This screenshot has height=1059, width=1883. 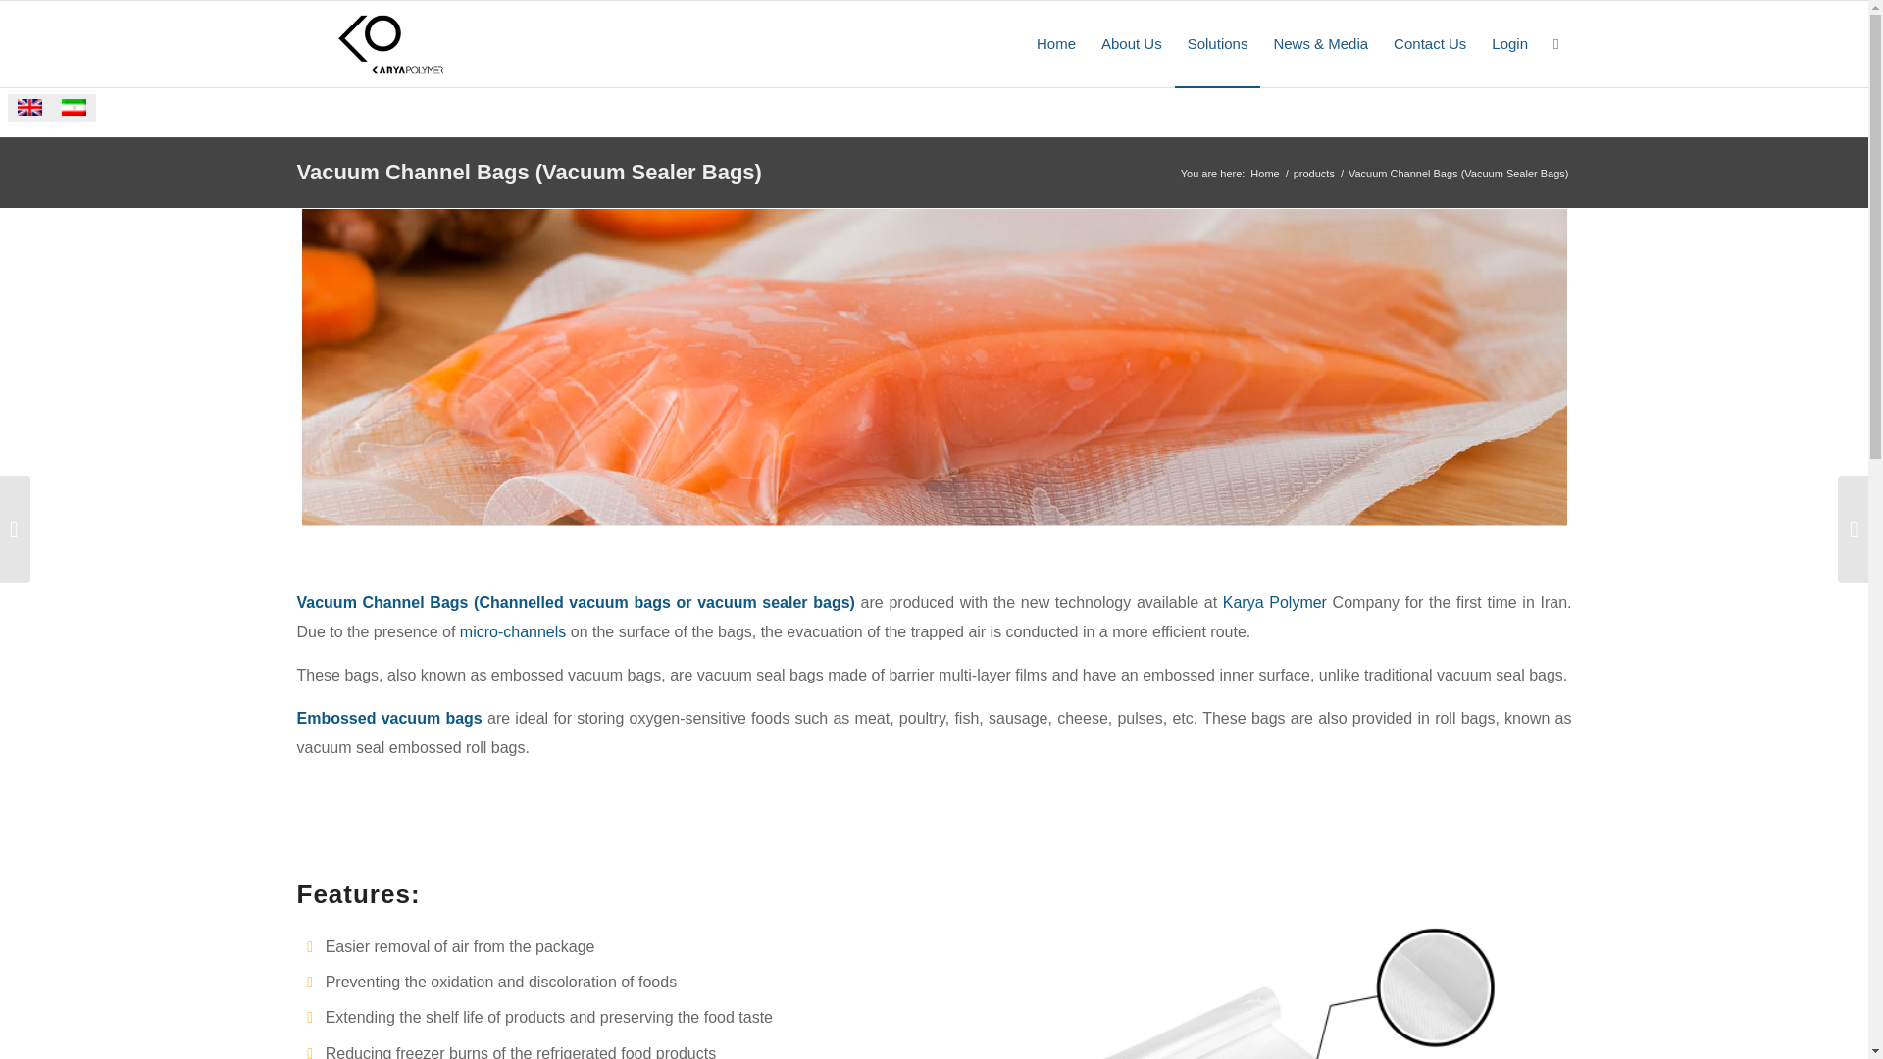 What do you see at coordinates (1313, 173) in the screenshot?
I see `products` at bounding box center [1313, 173].